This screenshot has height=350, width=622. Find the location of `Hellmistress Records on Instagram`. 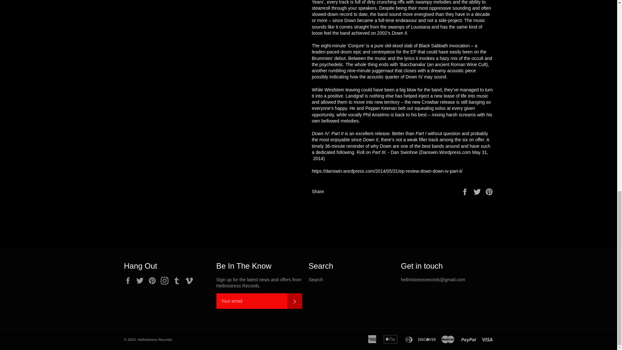

Hellmistress Records on Instagram is located at coordinates (166, 281).